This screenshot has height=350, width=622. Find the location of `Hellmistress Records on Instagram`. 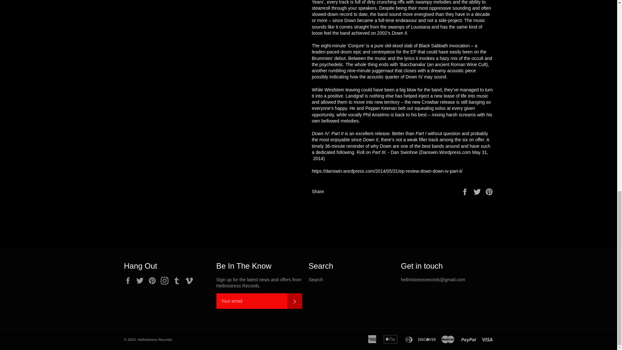

Hellmistress Records on Instagram is located at coordinates (166, 281).